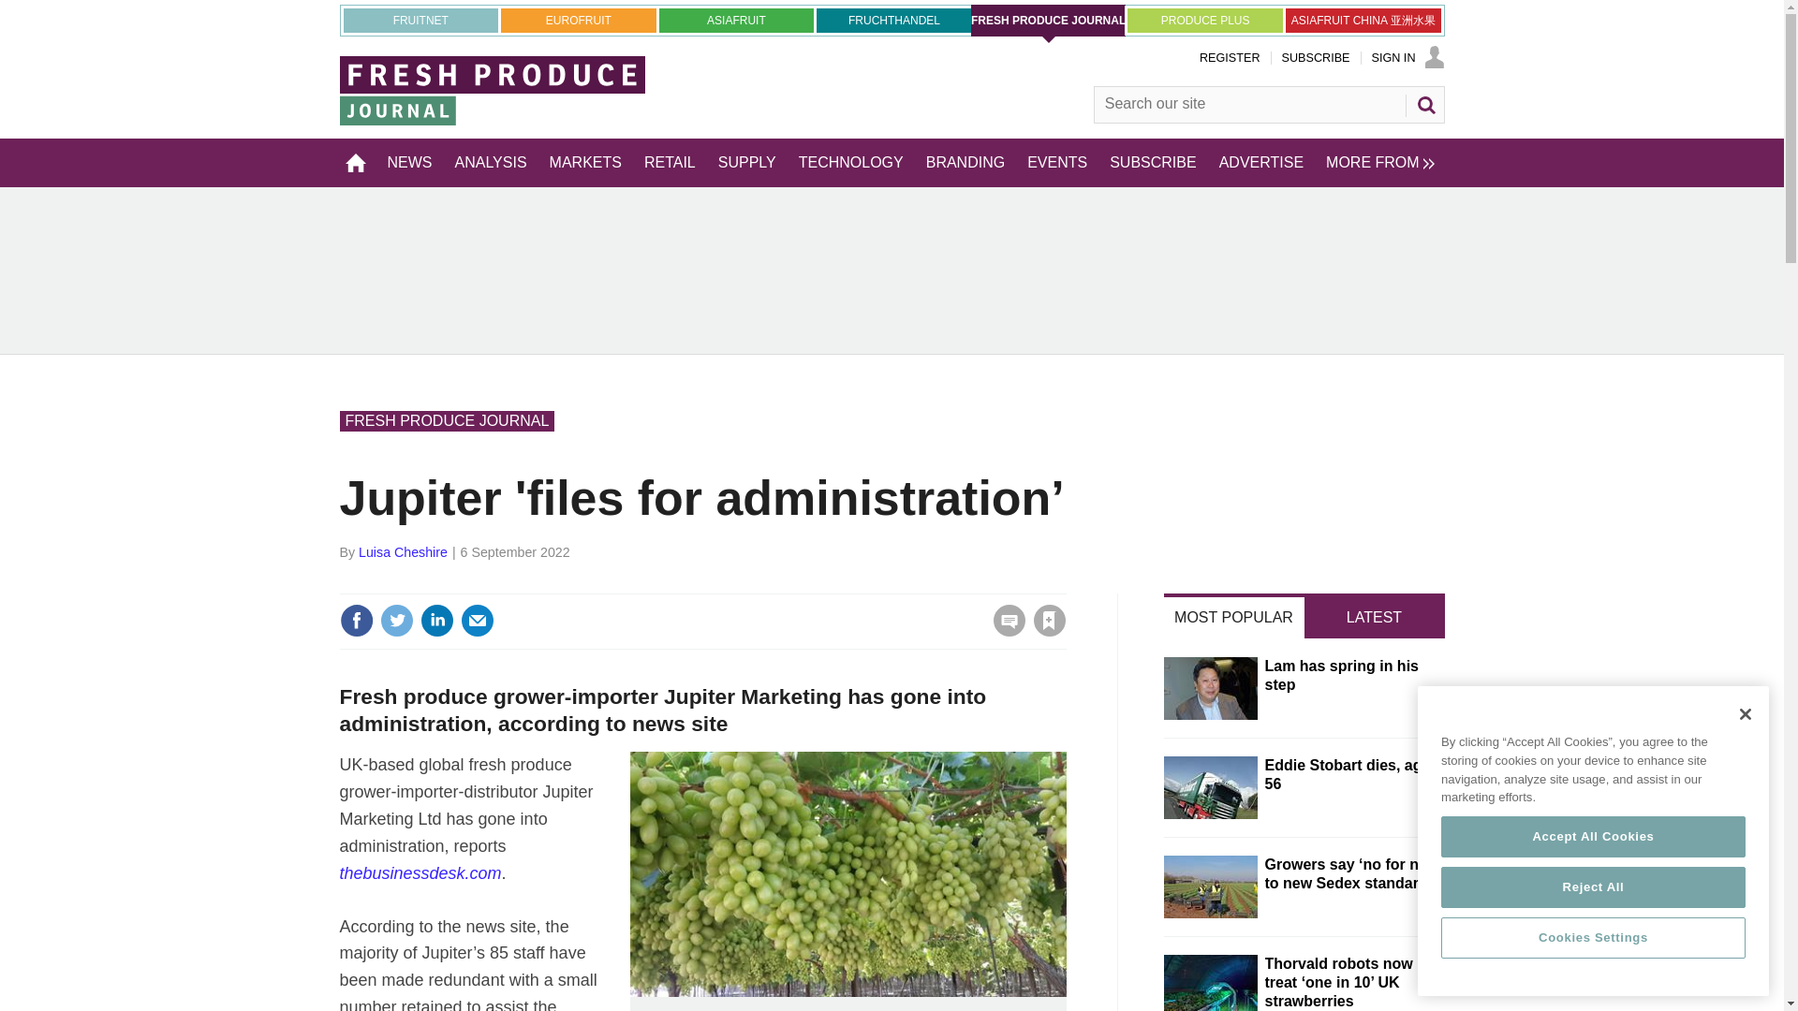  Describe the element at coordinates (410, 162) in the screenshot. I see `NEWS` at that location.